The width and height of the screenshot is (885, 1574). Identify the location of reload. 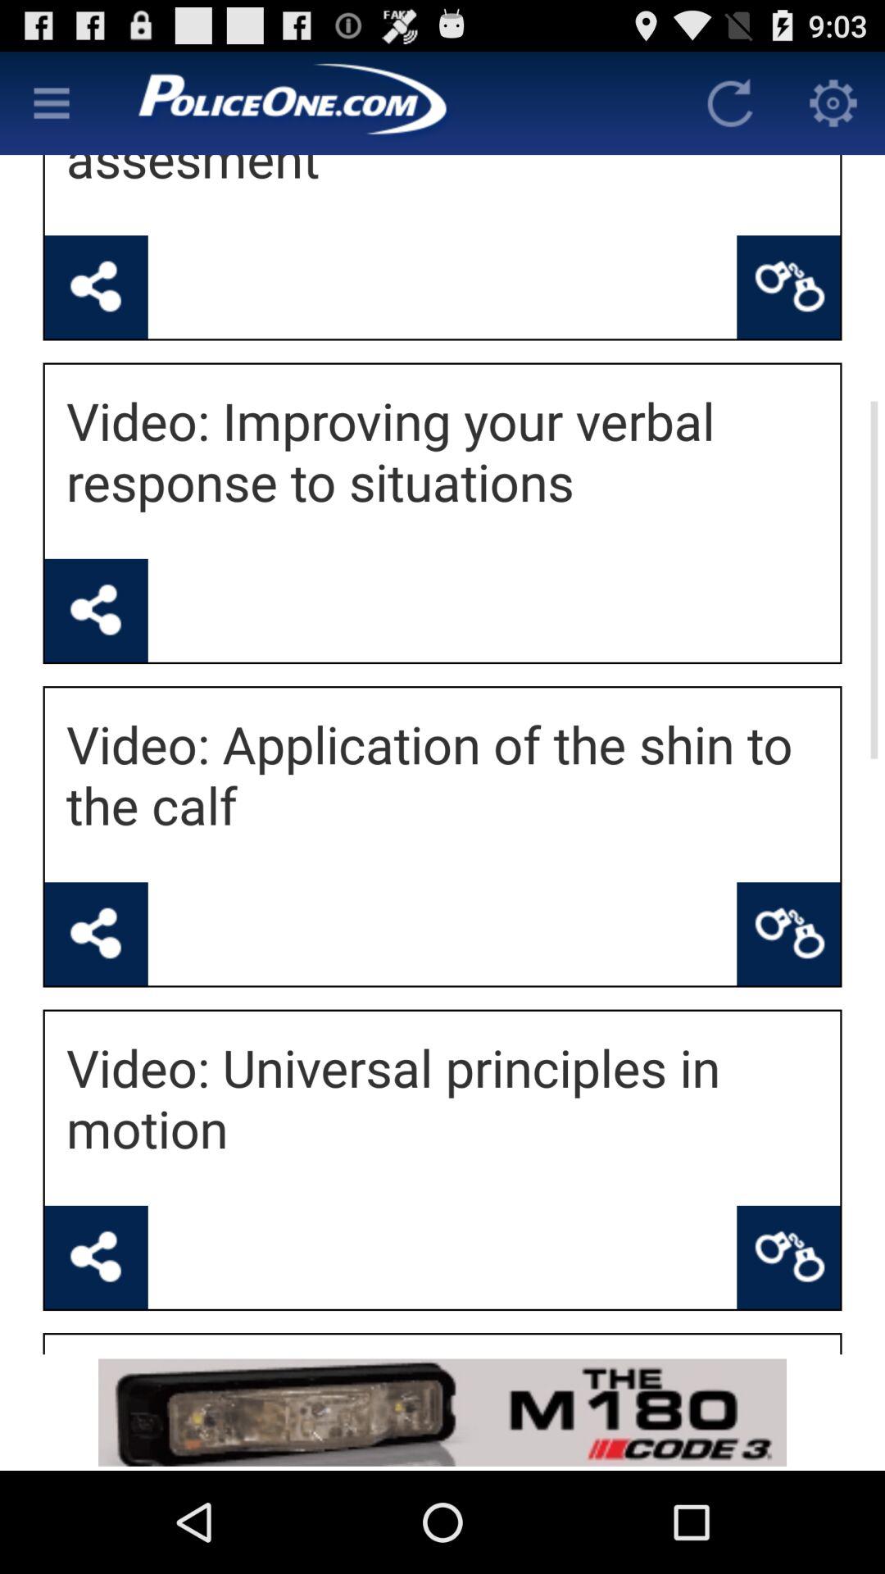
(730, 103).